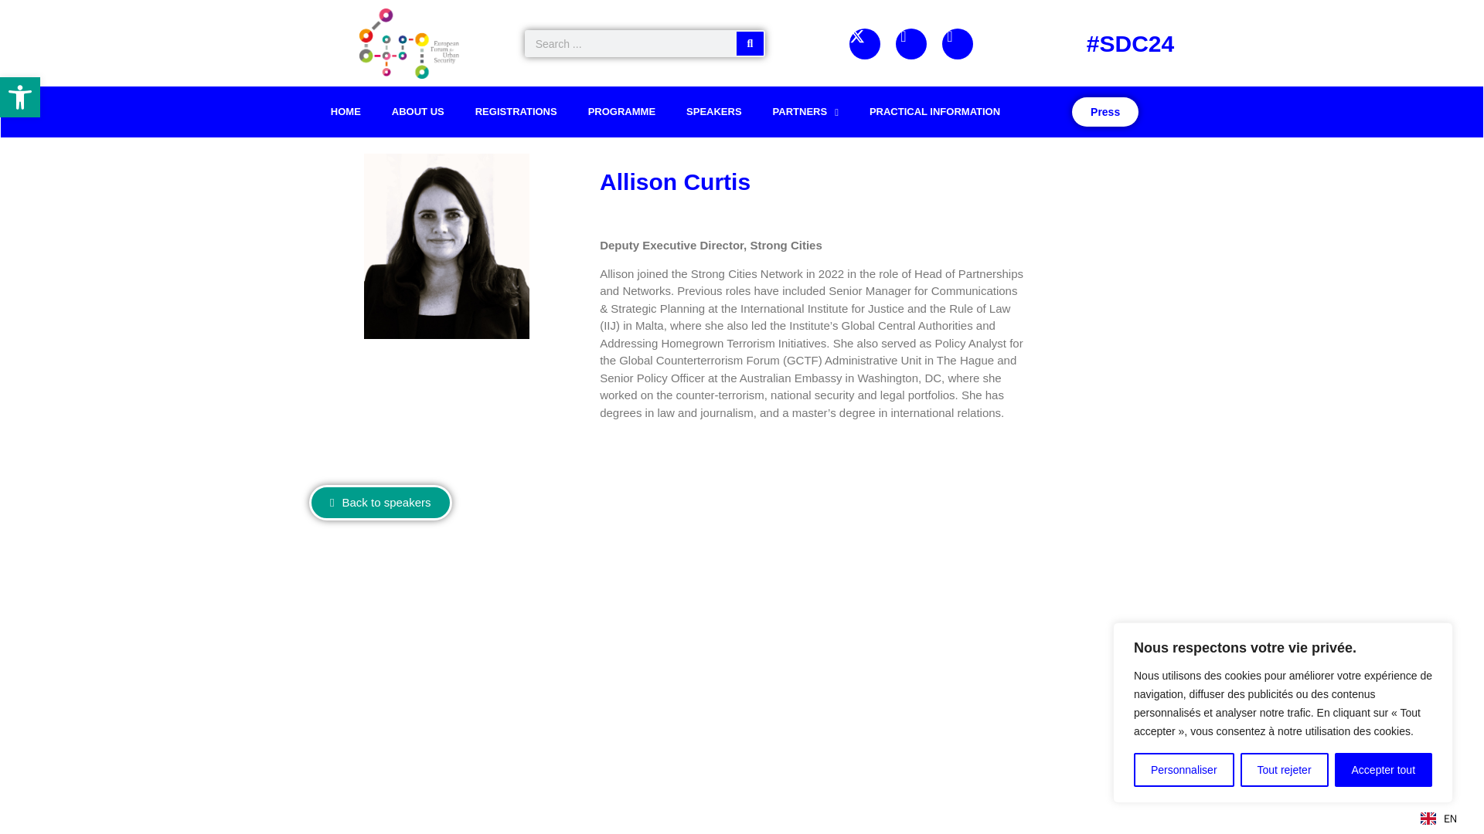 Image resolution: width=1484 pixels, height=834 pixels. I want to click on ABOUT US, so click(418, 112).